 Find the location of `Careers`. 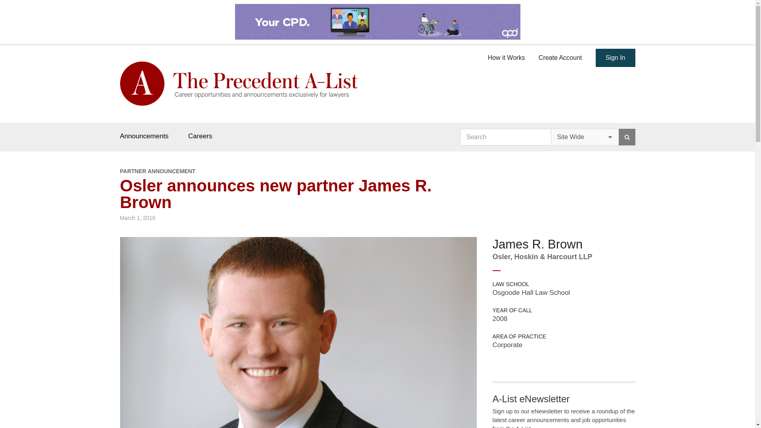

Careers is located at coordinates (200, 136).